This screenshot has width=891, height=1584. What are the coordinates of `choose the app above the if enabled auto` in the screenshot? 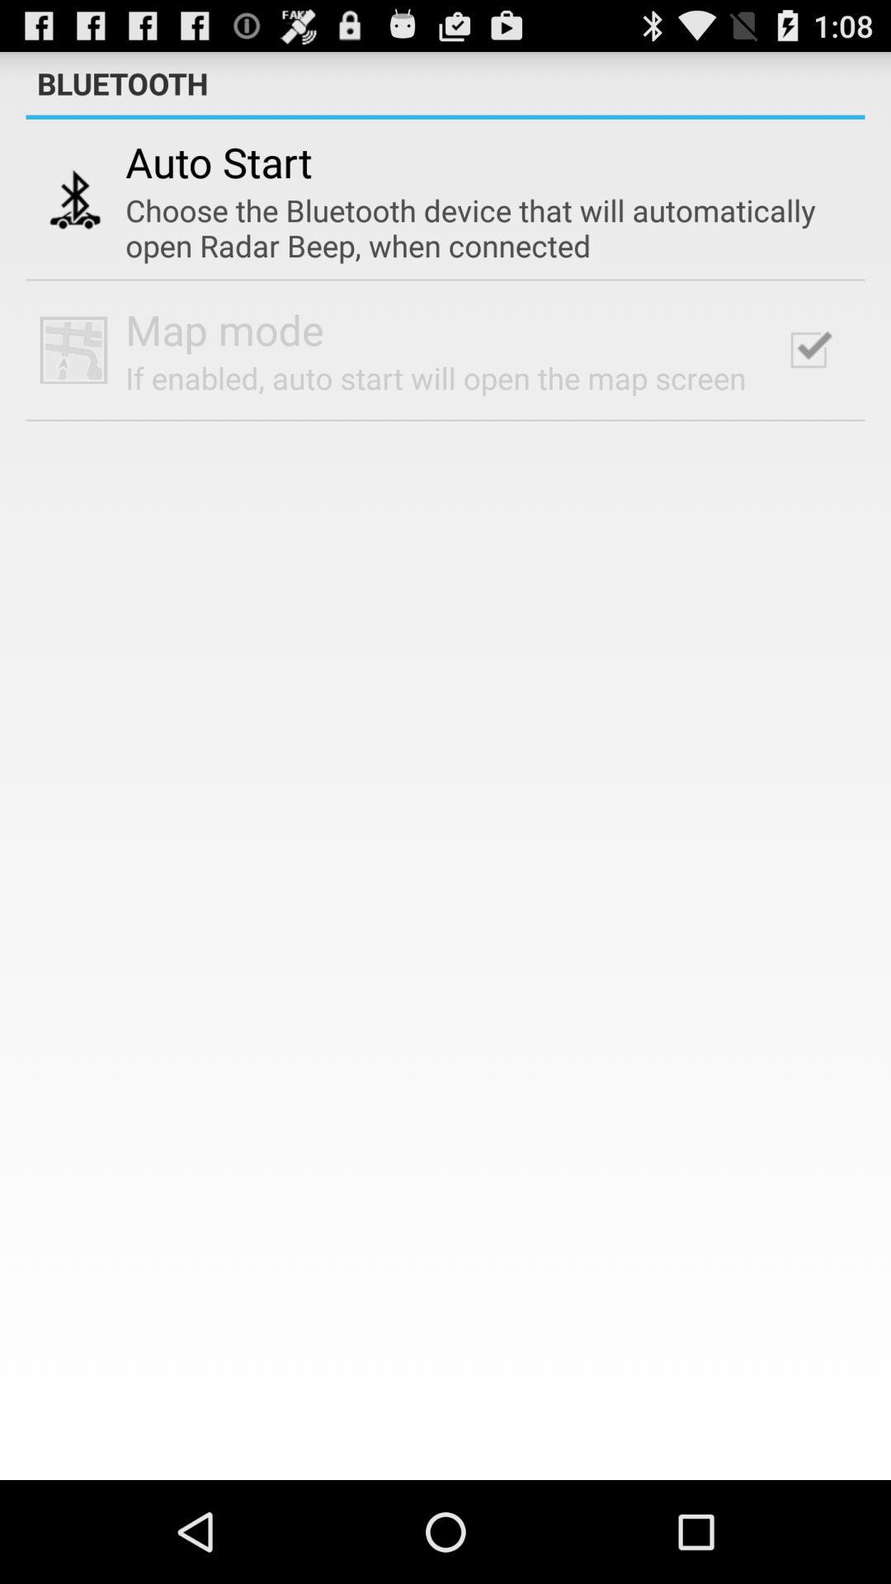 It's located at (224, 329).